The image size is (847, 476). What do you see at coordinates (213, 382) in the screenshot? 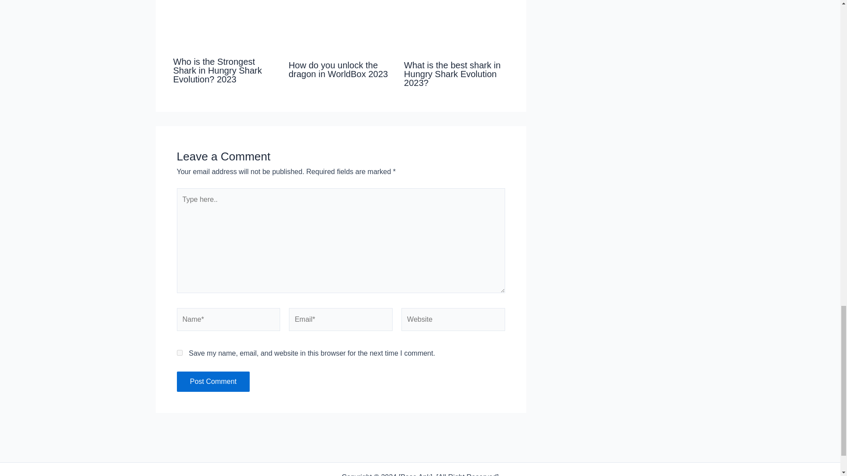
I see `Post Comment` at bounding box center [213, 382].